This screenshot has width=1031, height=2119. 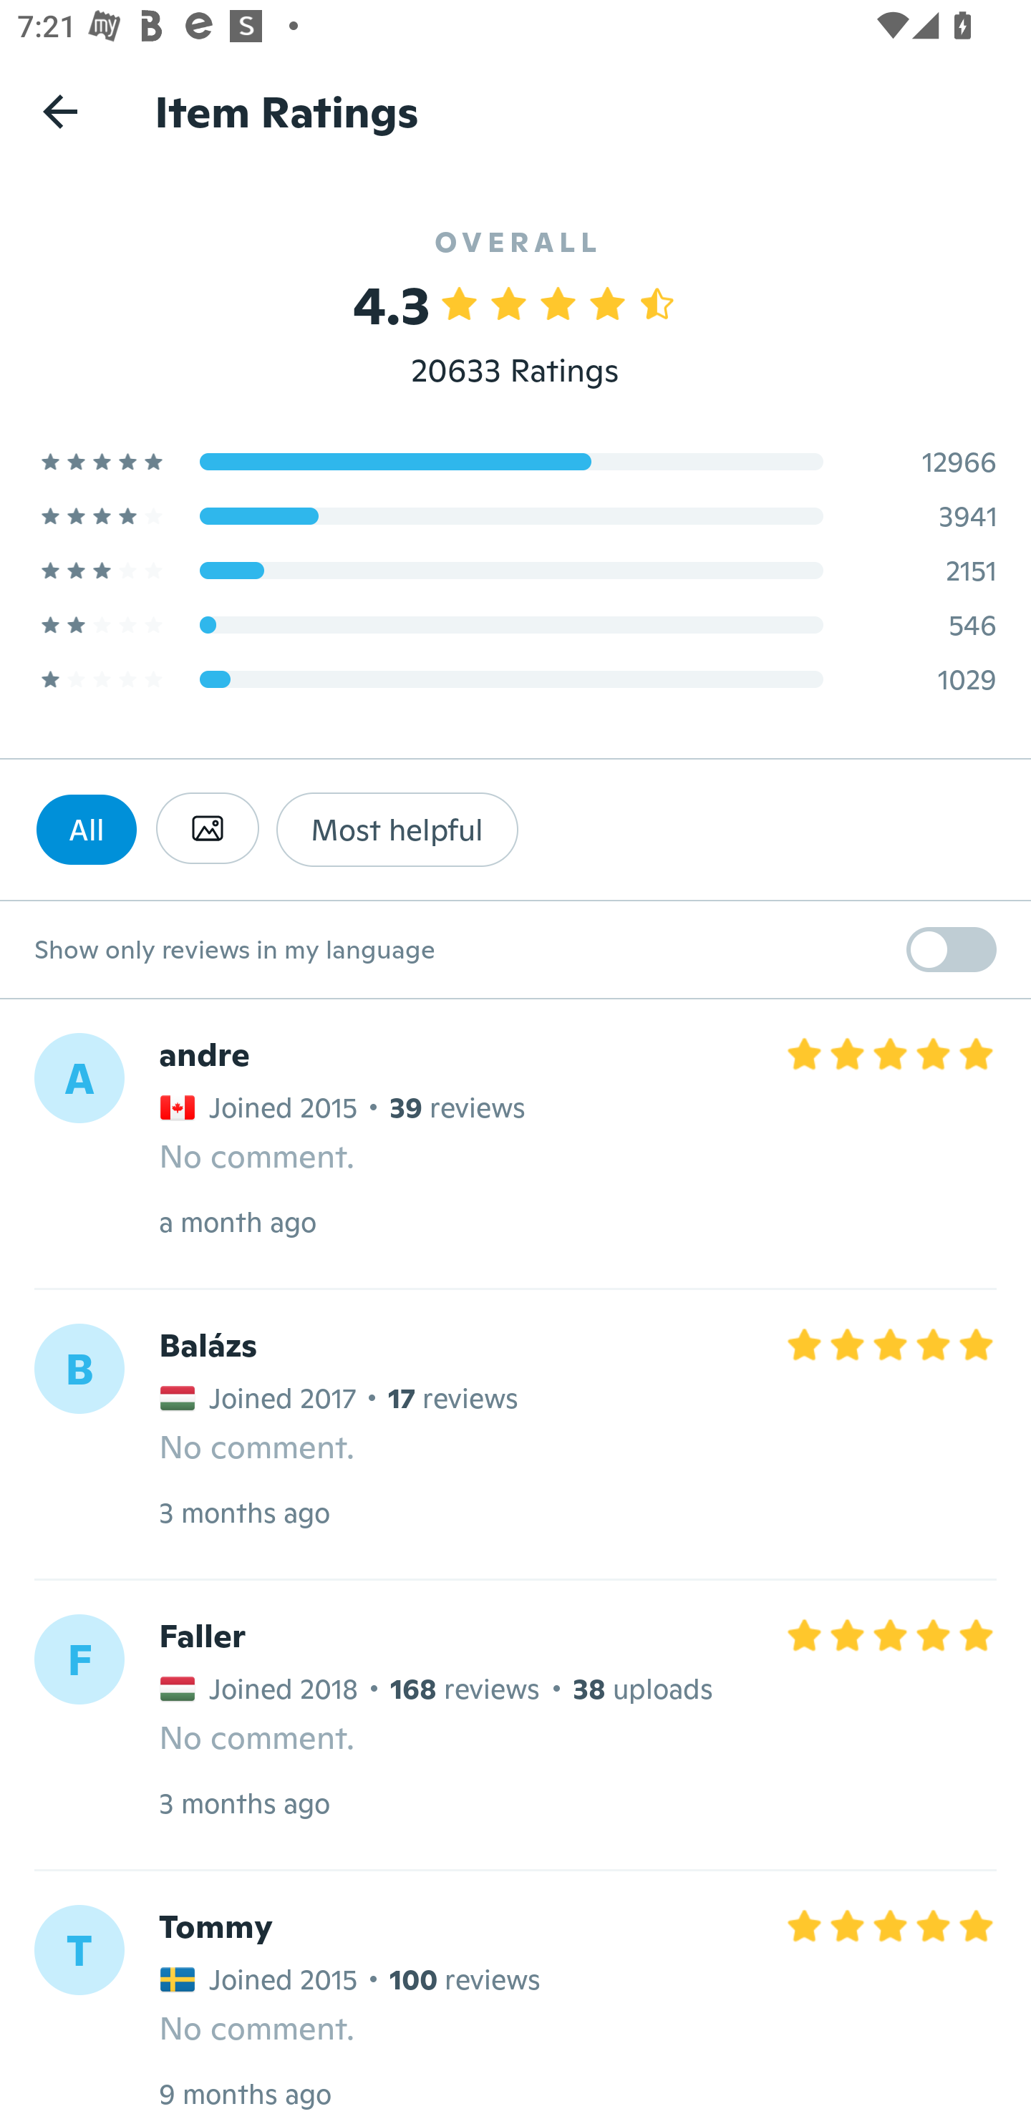 I want to click on Has photo, so click(x=207, y=828).